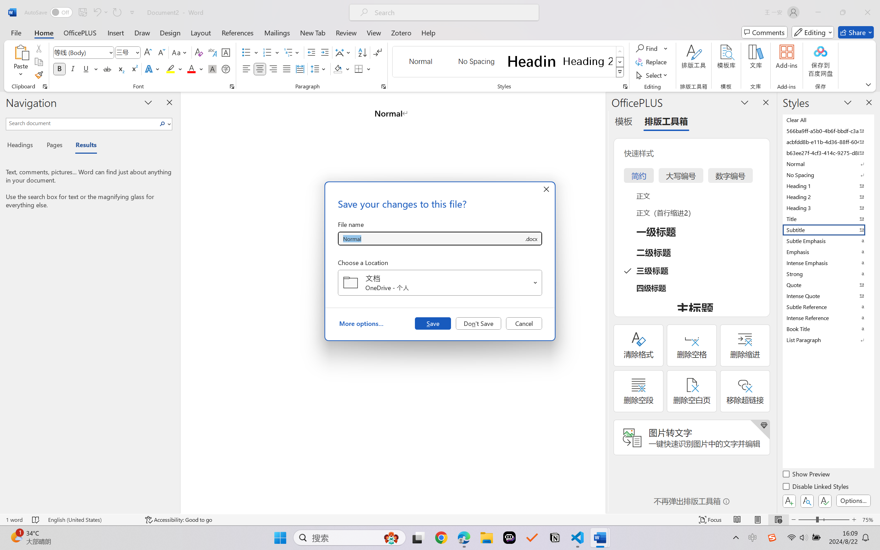  What do you see at coordinates (16, 537) in the screenshot?
I see `AutomationID: BadgeAnchorLargeTicker` at bounding box center [16, 537].